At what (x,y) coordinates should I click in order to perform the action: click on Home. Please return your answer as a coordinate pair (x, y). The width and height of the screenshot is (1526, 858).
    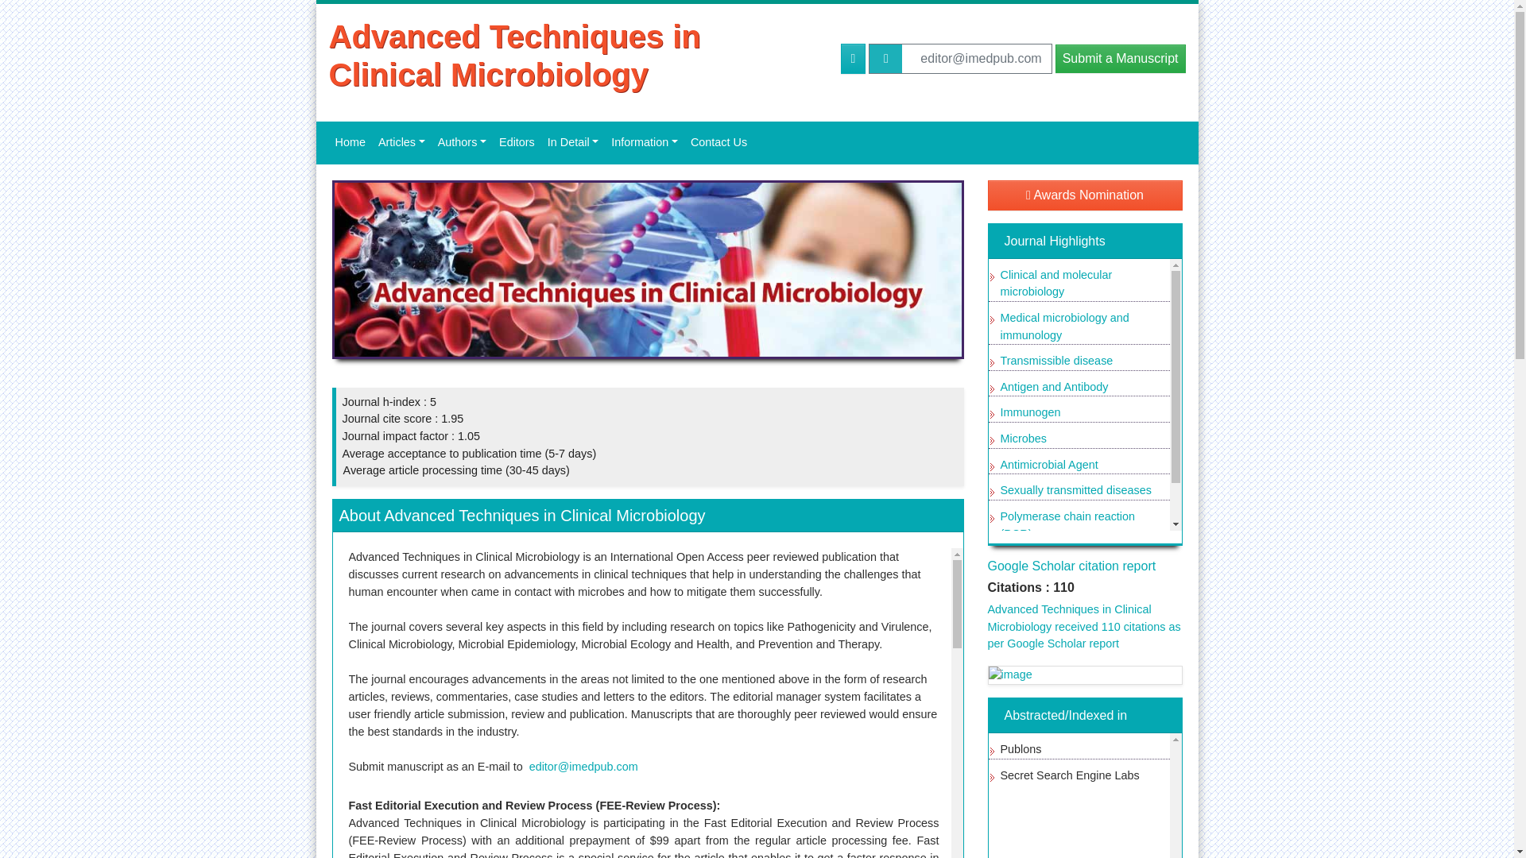
    Looking at the image, I should click on (351, 142).